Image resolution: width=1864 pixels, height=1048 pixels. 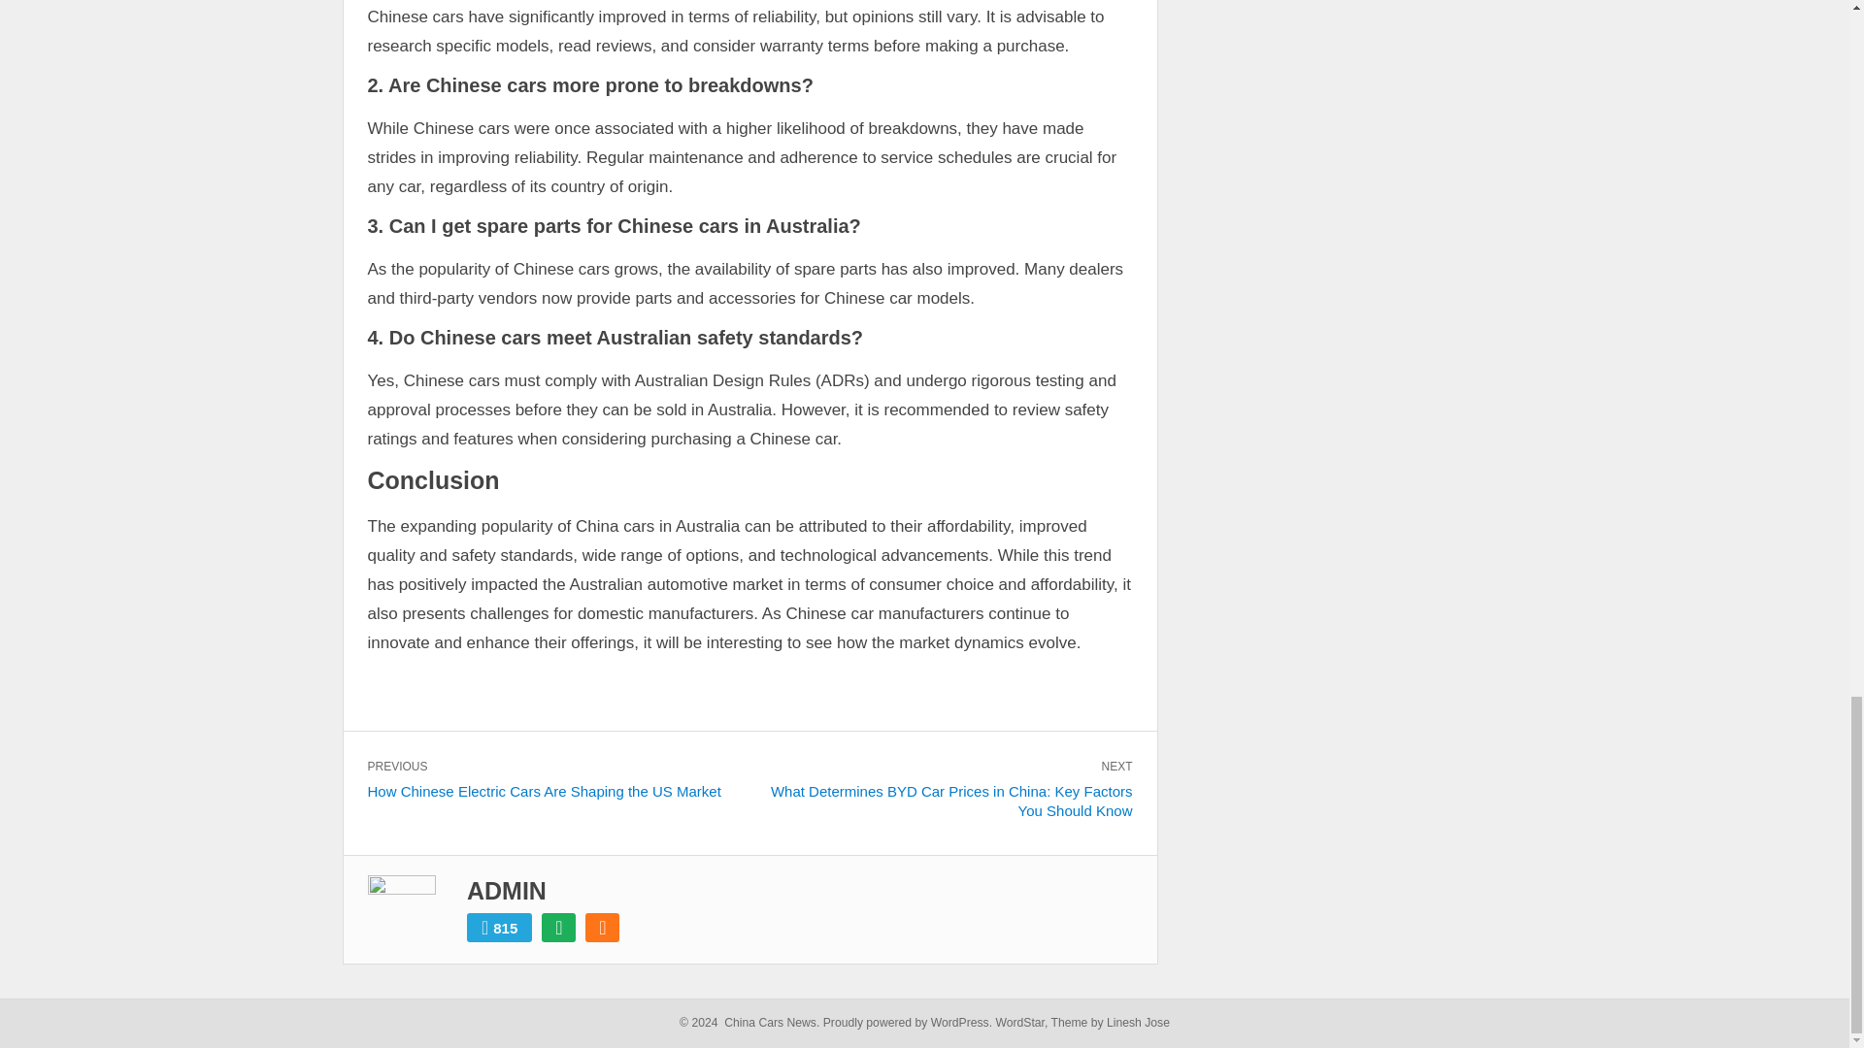 I want to click on Proudly powered by WordPress., so click(x=907, y=1022).